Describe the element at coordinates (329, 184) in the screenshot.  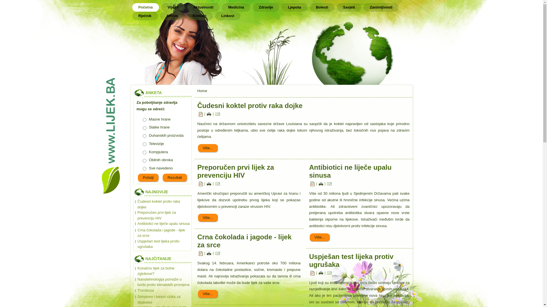
I see `E-mail` at that location.